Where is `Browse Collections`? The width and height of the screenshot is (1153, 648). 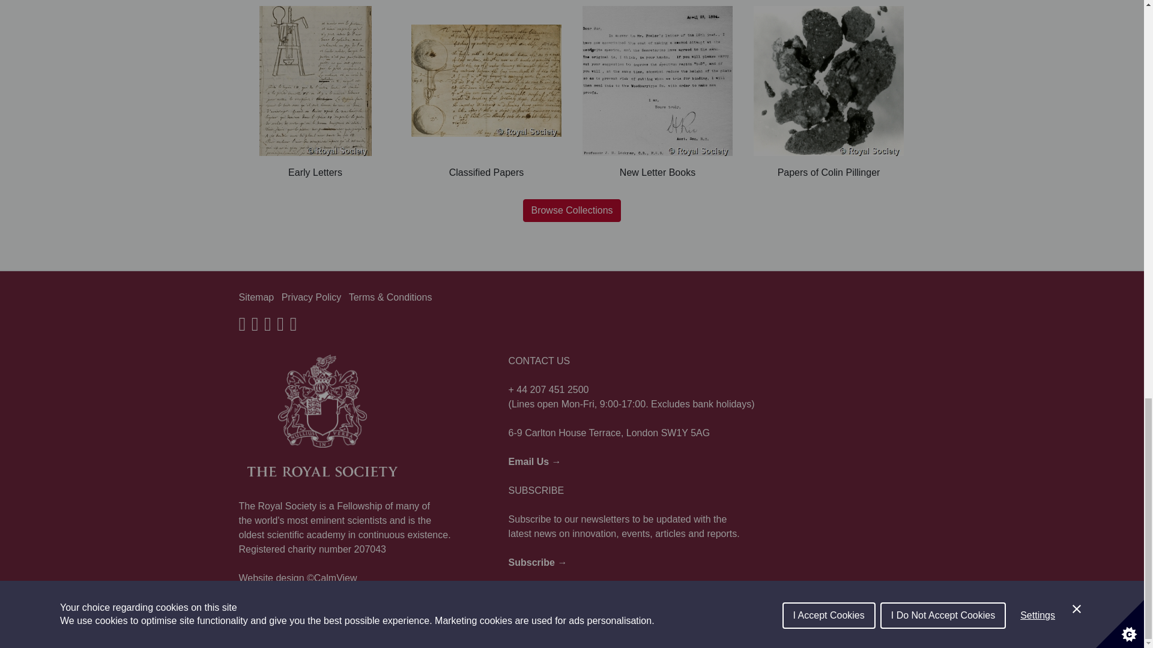 Browse Collections is located at coordinates (572, 210).